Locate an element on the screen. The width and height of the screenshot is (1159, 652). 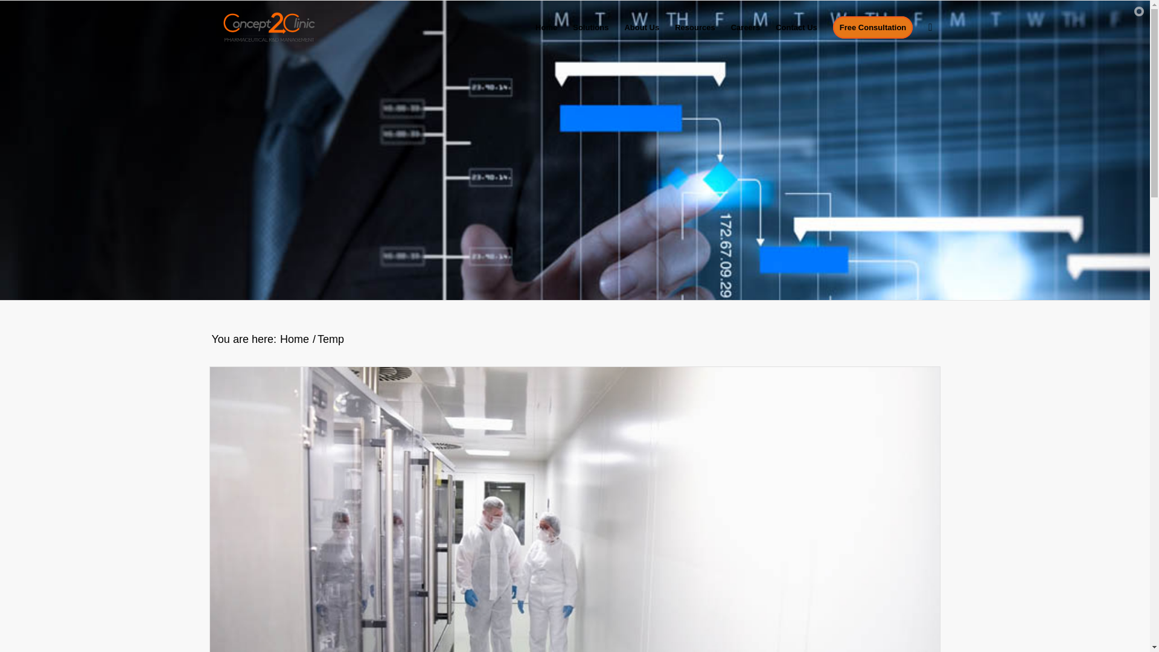
Resources is located at coordinates (694, 28).